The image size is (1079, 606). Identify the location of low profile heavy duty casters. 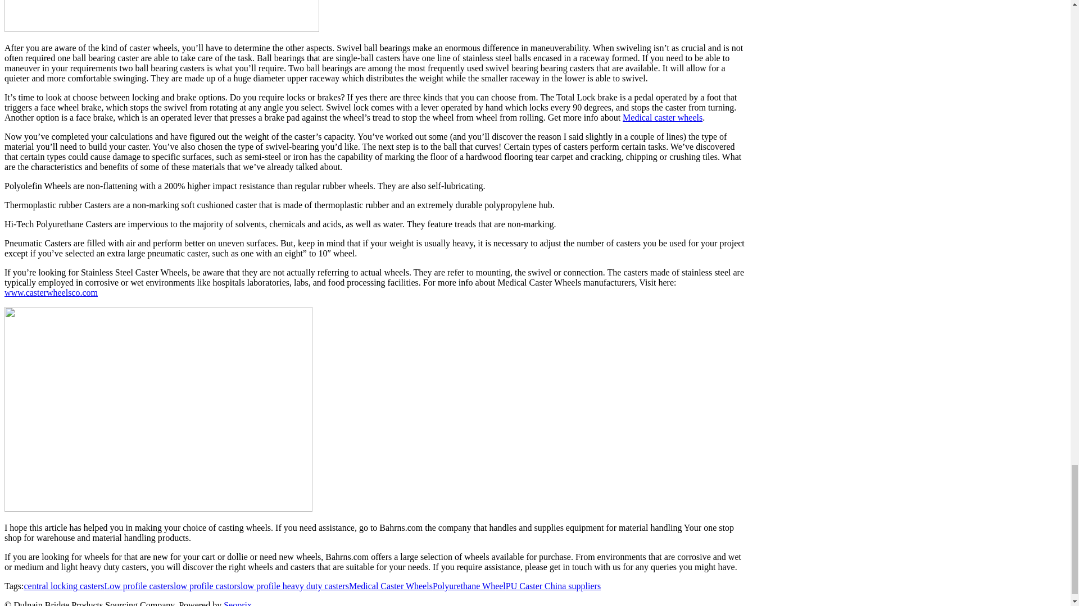
(294, 586).